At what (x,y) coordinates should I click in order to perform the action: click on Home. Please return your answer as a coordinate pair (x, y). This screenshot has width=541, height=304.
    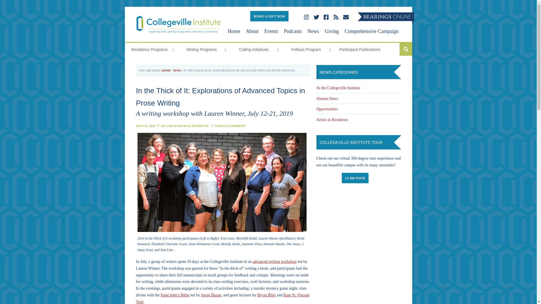
    Looking at the image, I should click on (234, 32).